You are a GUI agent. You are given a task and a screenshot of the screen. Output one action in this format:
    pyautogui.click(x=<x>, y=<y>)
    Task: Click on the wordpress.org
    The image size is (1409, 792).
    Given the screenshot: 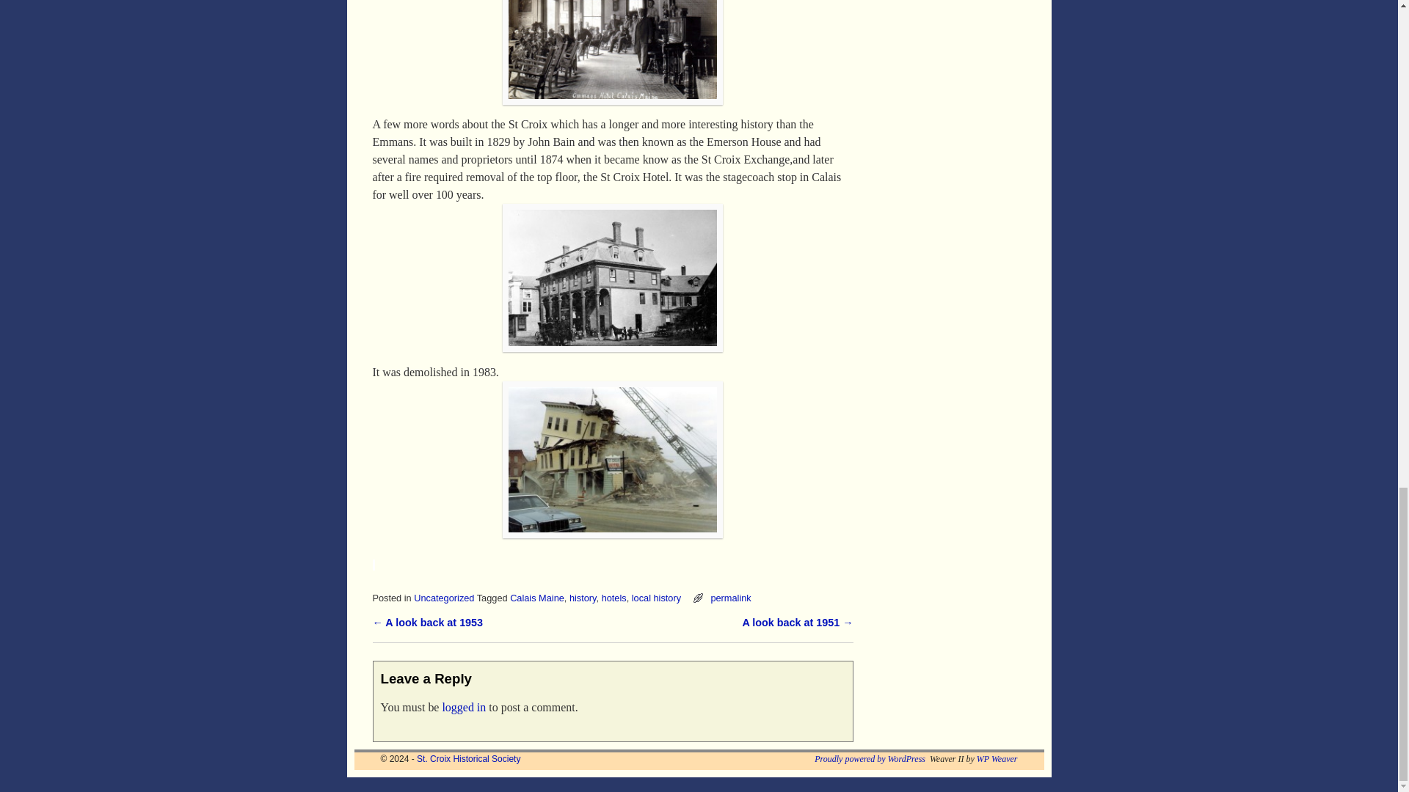 What is the action you would take?
    pyautogui.click(x=870, y=759)
    